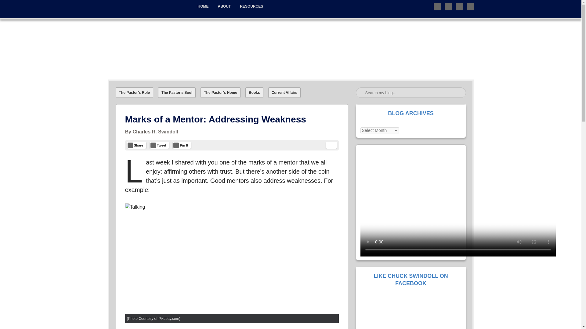 The width and height of the screenshot is (586, 329). Describe the element at coordinates (284, 93) in the screenshot. I see `Current Affairs` at that location.